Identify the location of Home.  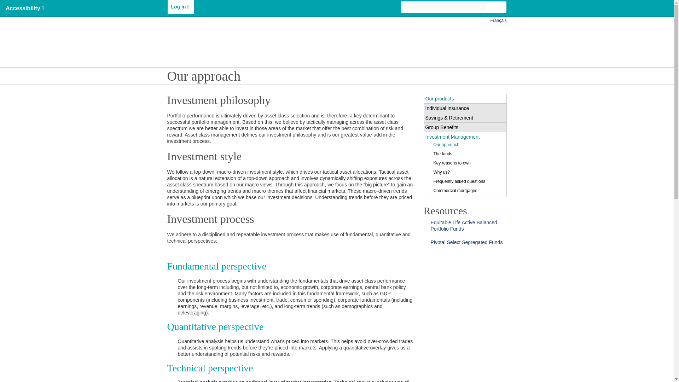
(239, 37).